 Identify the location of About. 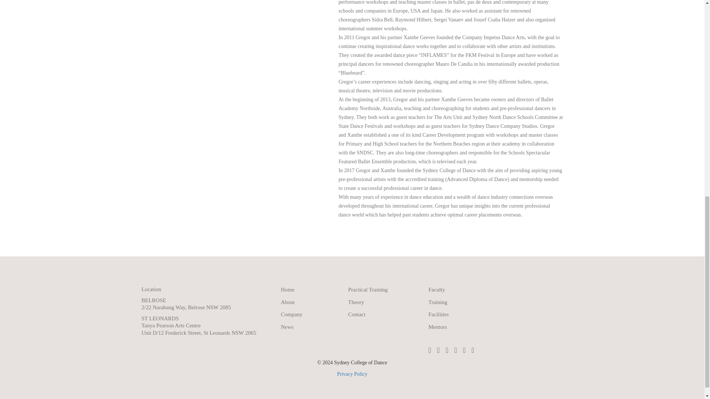
(288, 302).